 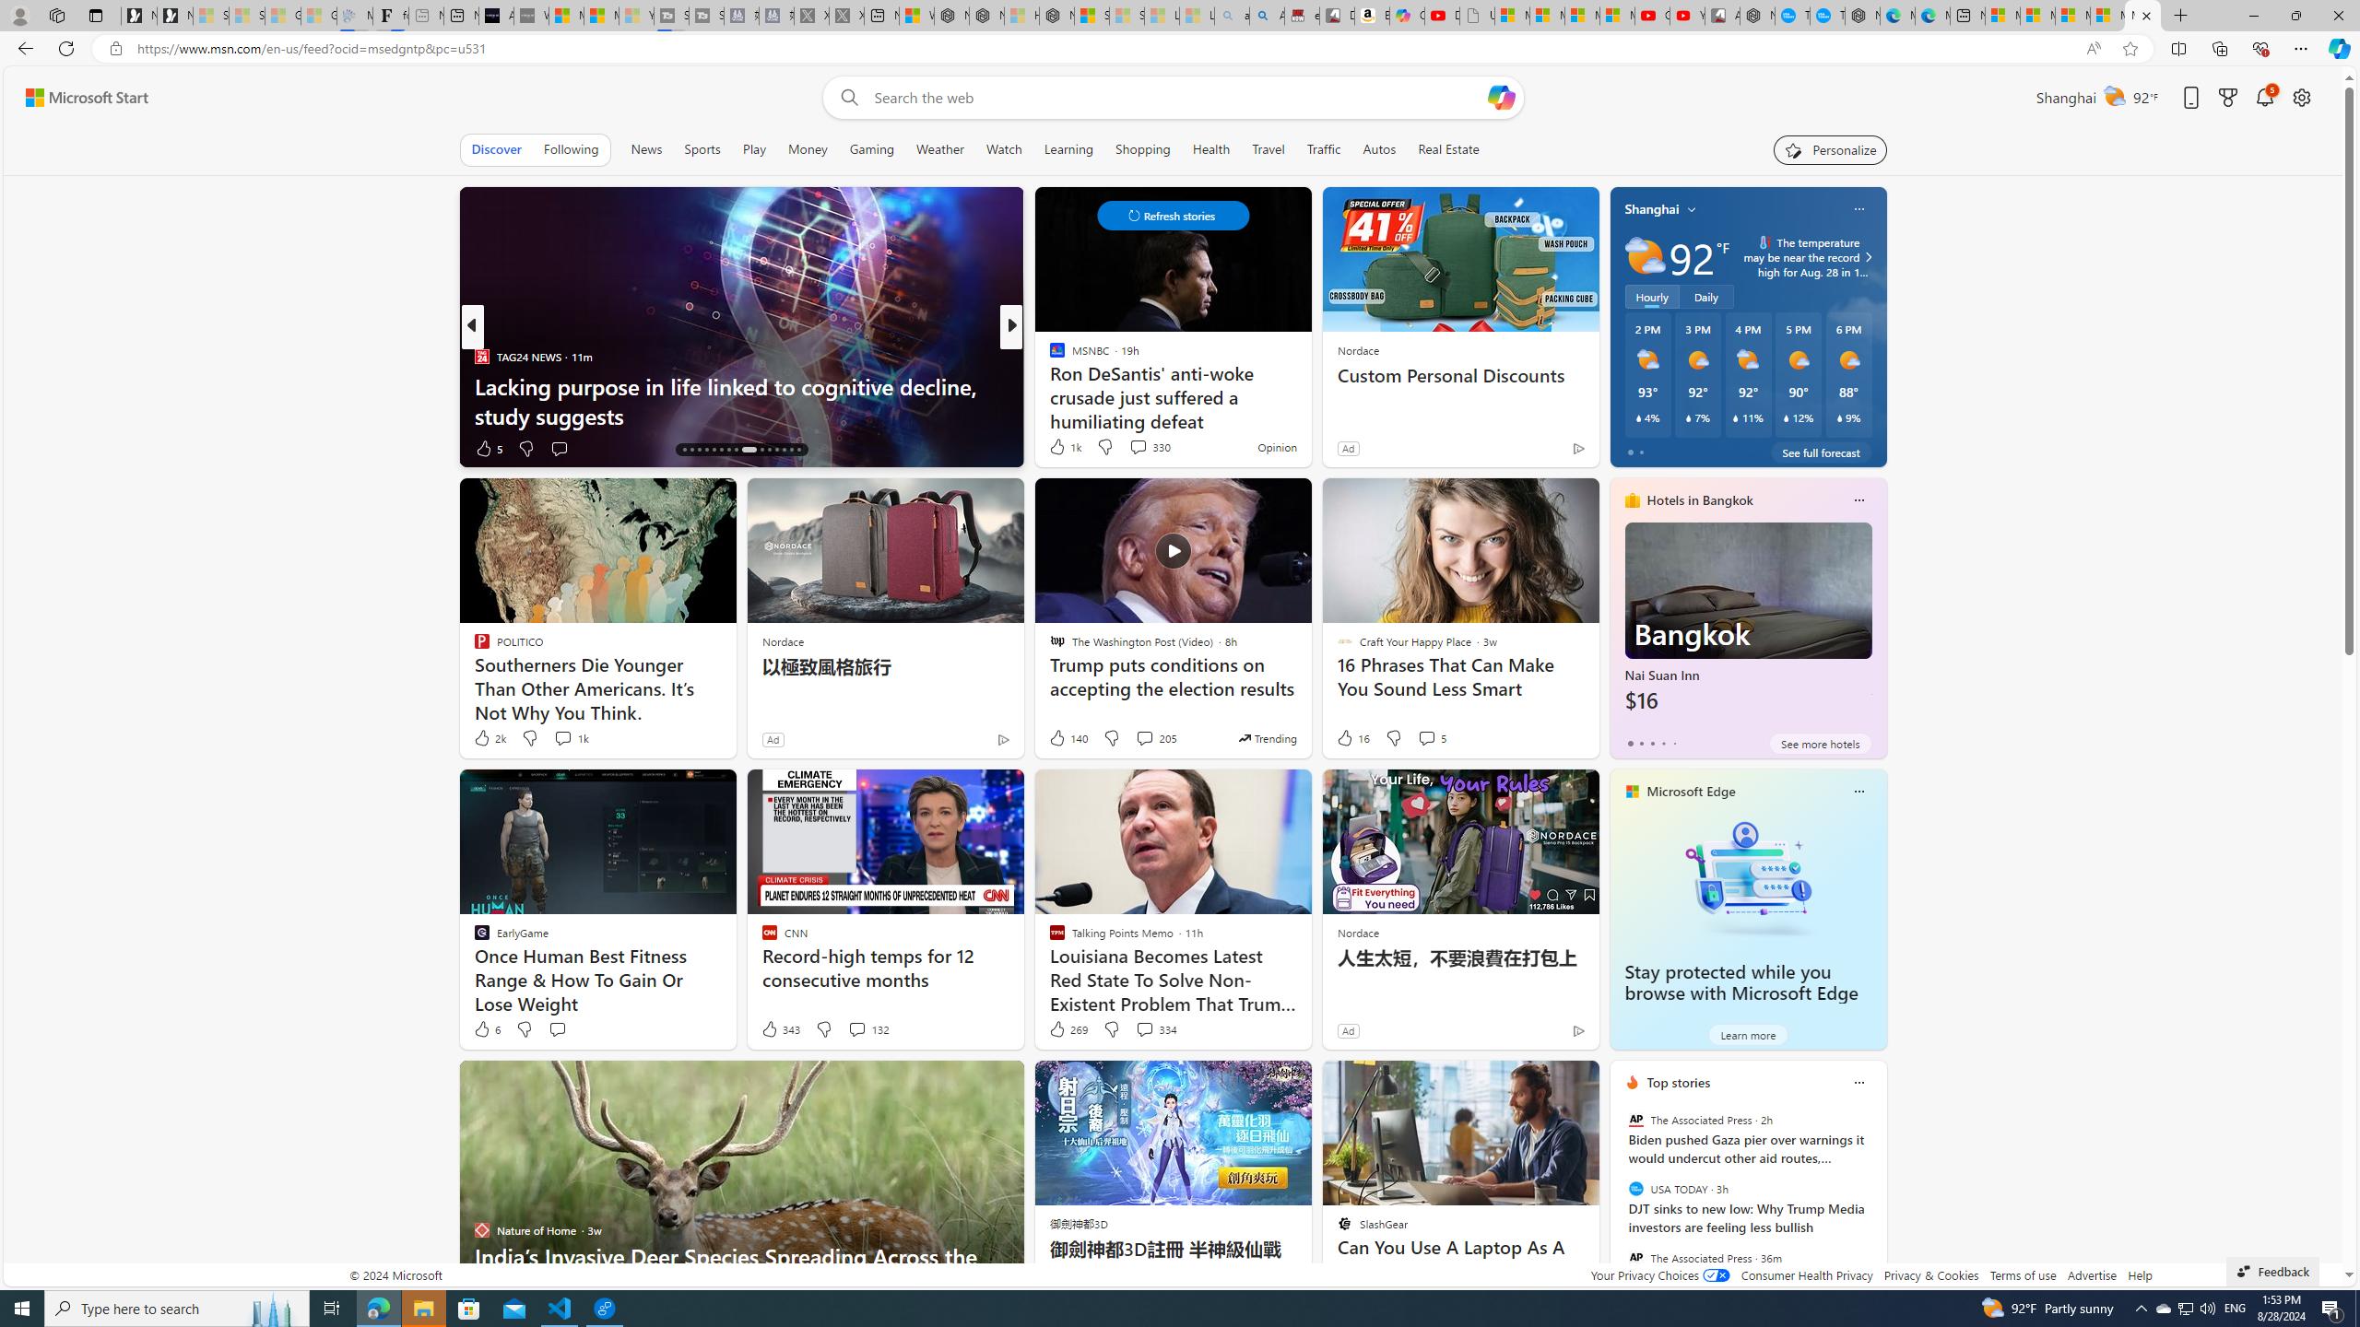 I want to click on 16 Like, so click(x=1351, y=738).